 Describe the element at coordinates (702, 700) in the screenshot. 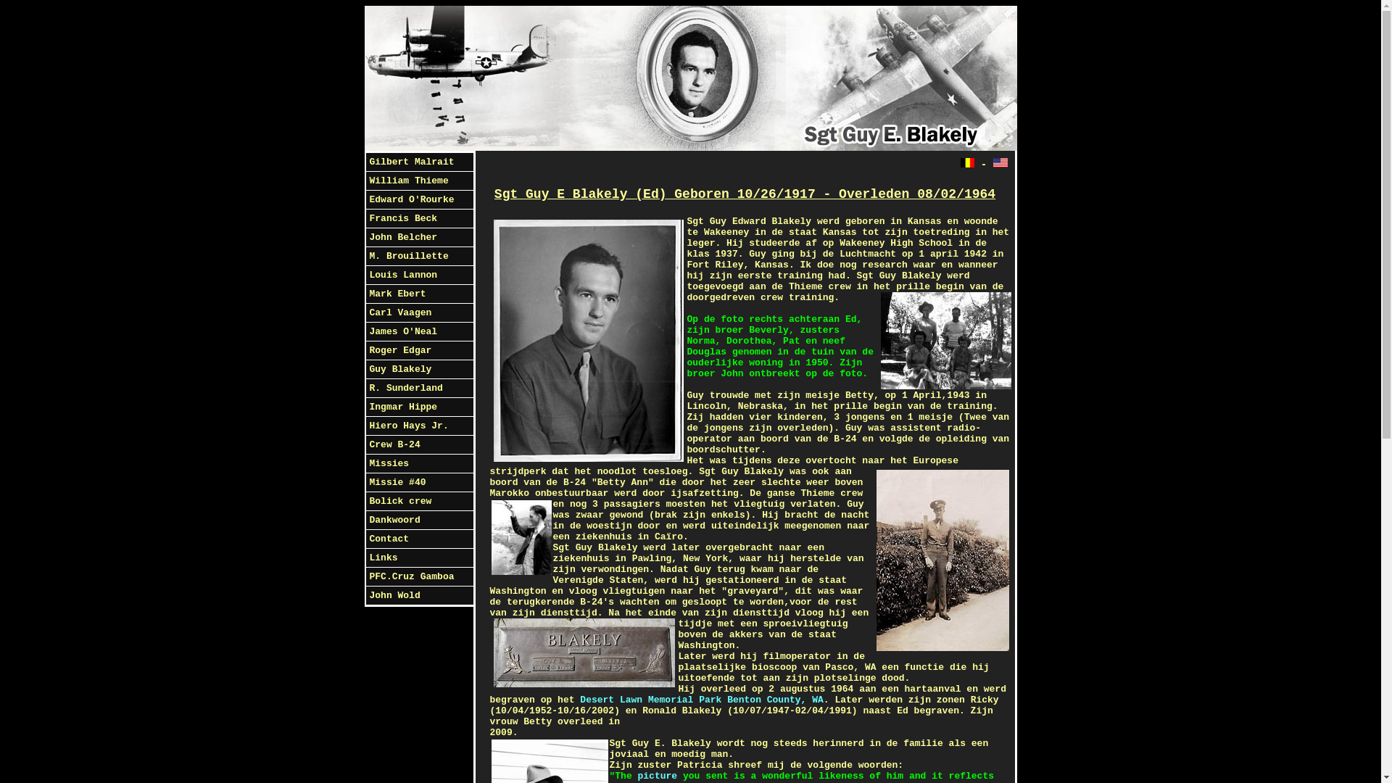

I see `Desert Lawn Memorial Park Benton County, WA` at that location.